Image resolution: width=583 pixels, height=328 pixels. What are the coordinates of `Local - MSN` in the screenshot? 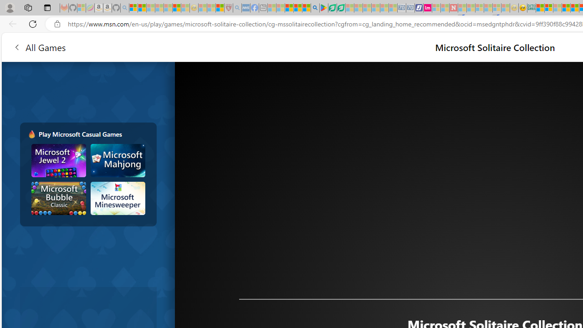 It's located at (220, 8).